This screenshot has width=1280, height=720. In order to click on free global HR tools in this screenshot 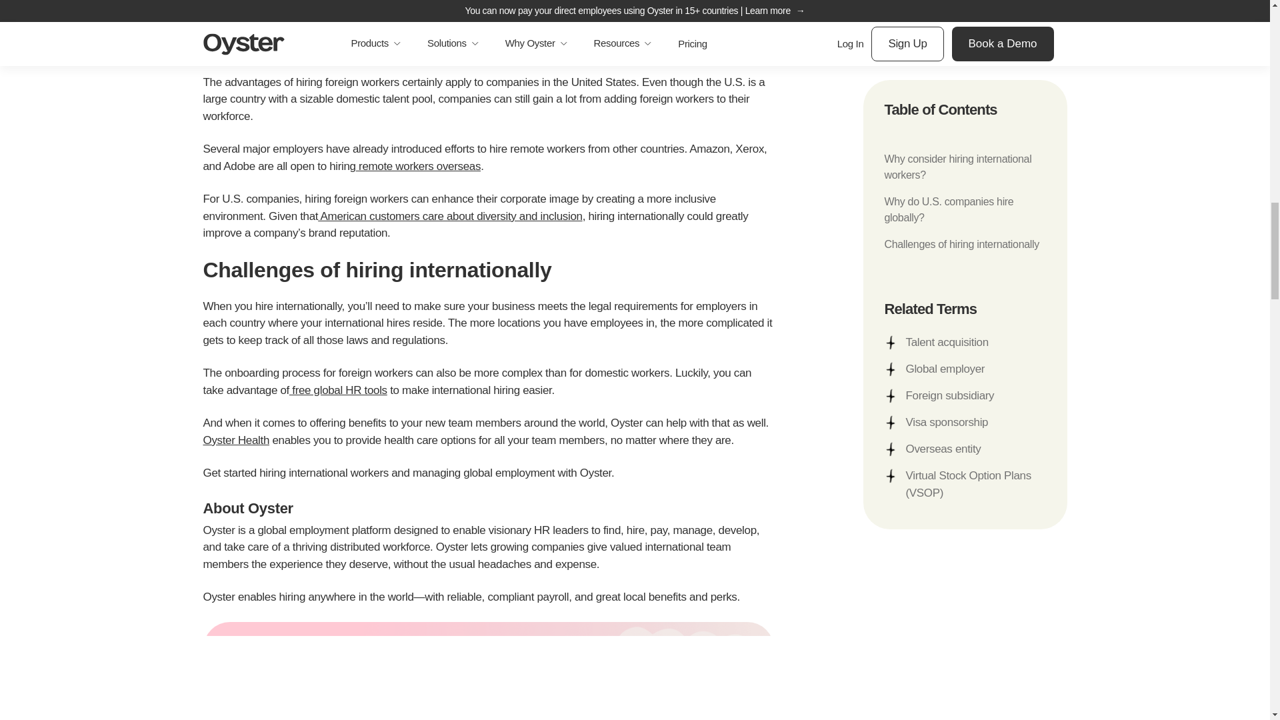, I will do `click(338, 390)`.